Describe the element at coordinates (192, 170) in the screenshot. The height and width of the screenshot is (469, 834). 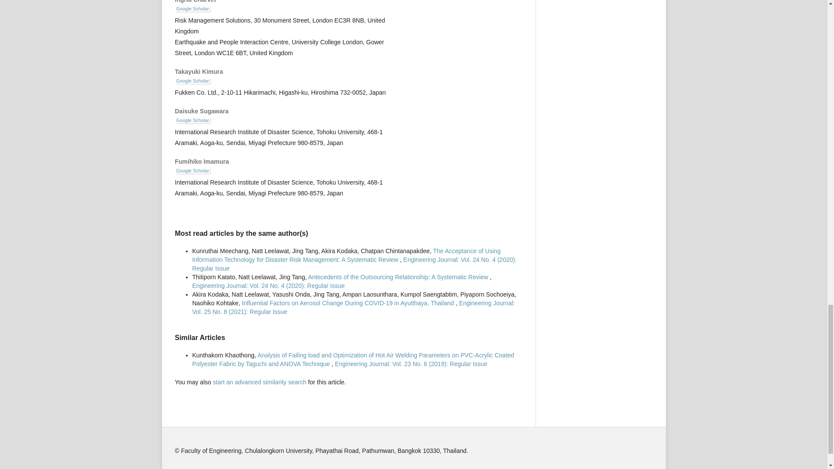
I see `Google Scholar` at that location.